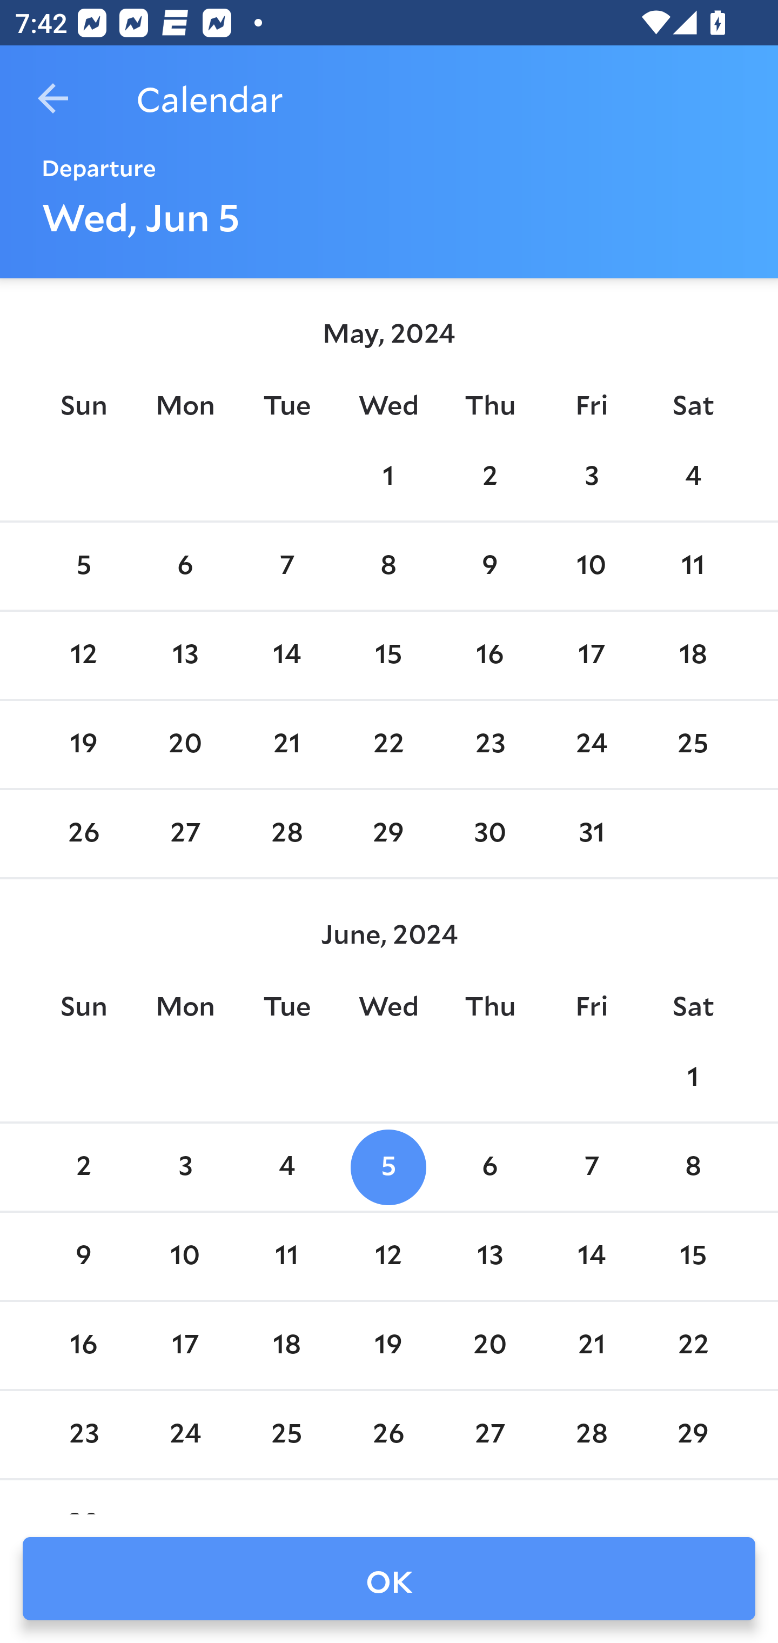 The width and height of the screenshot is (778, 1643). What do you see at coordinates (591, 655) in the screenshot?
I see `17` at bounding box center [591, 655].